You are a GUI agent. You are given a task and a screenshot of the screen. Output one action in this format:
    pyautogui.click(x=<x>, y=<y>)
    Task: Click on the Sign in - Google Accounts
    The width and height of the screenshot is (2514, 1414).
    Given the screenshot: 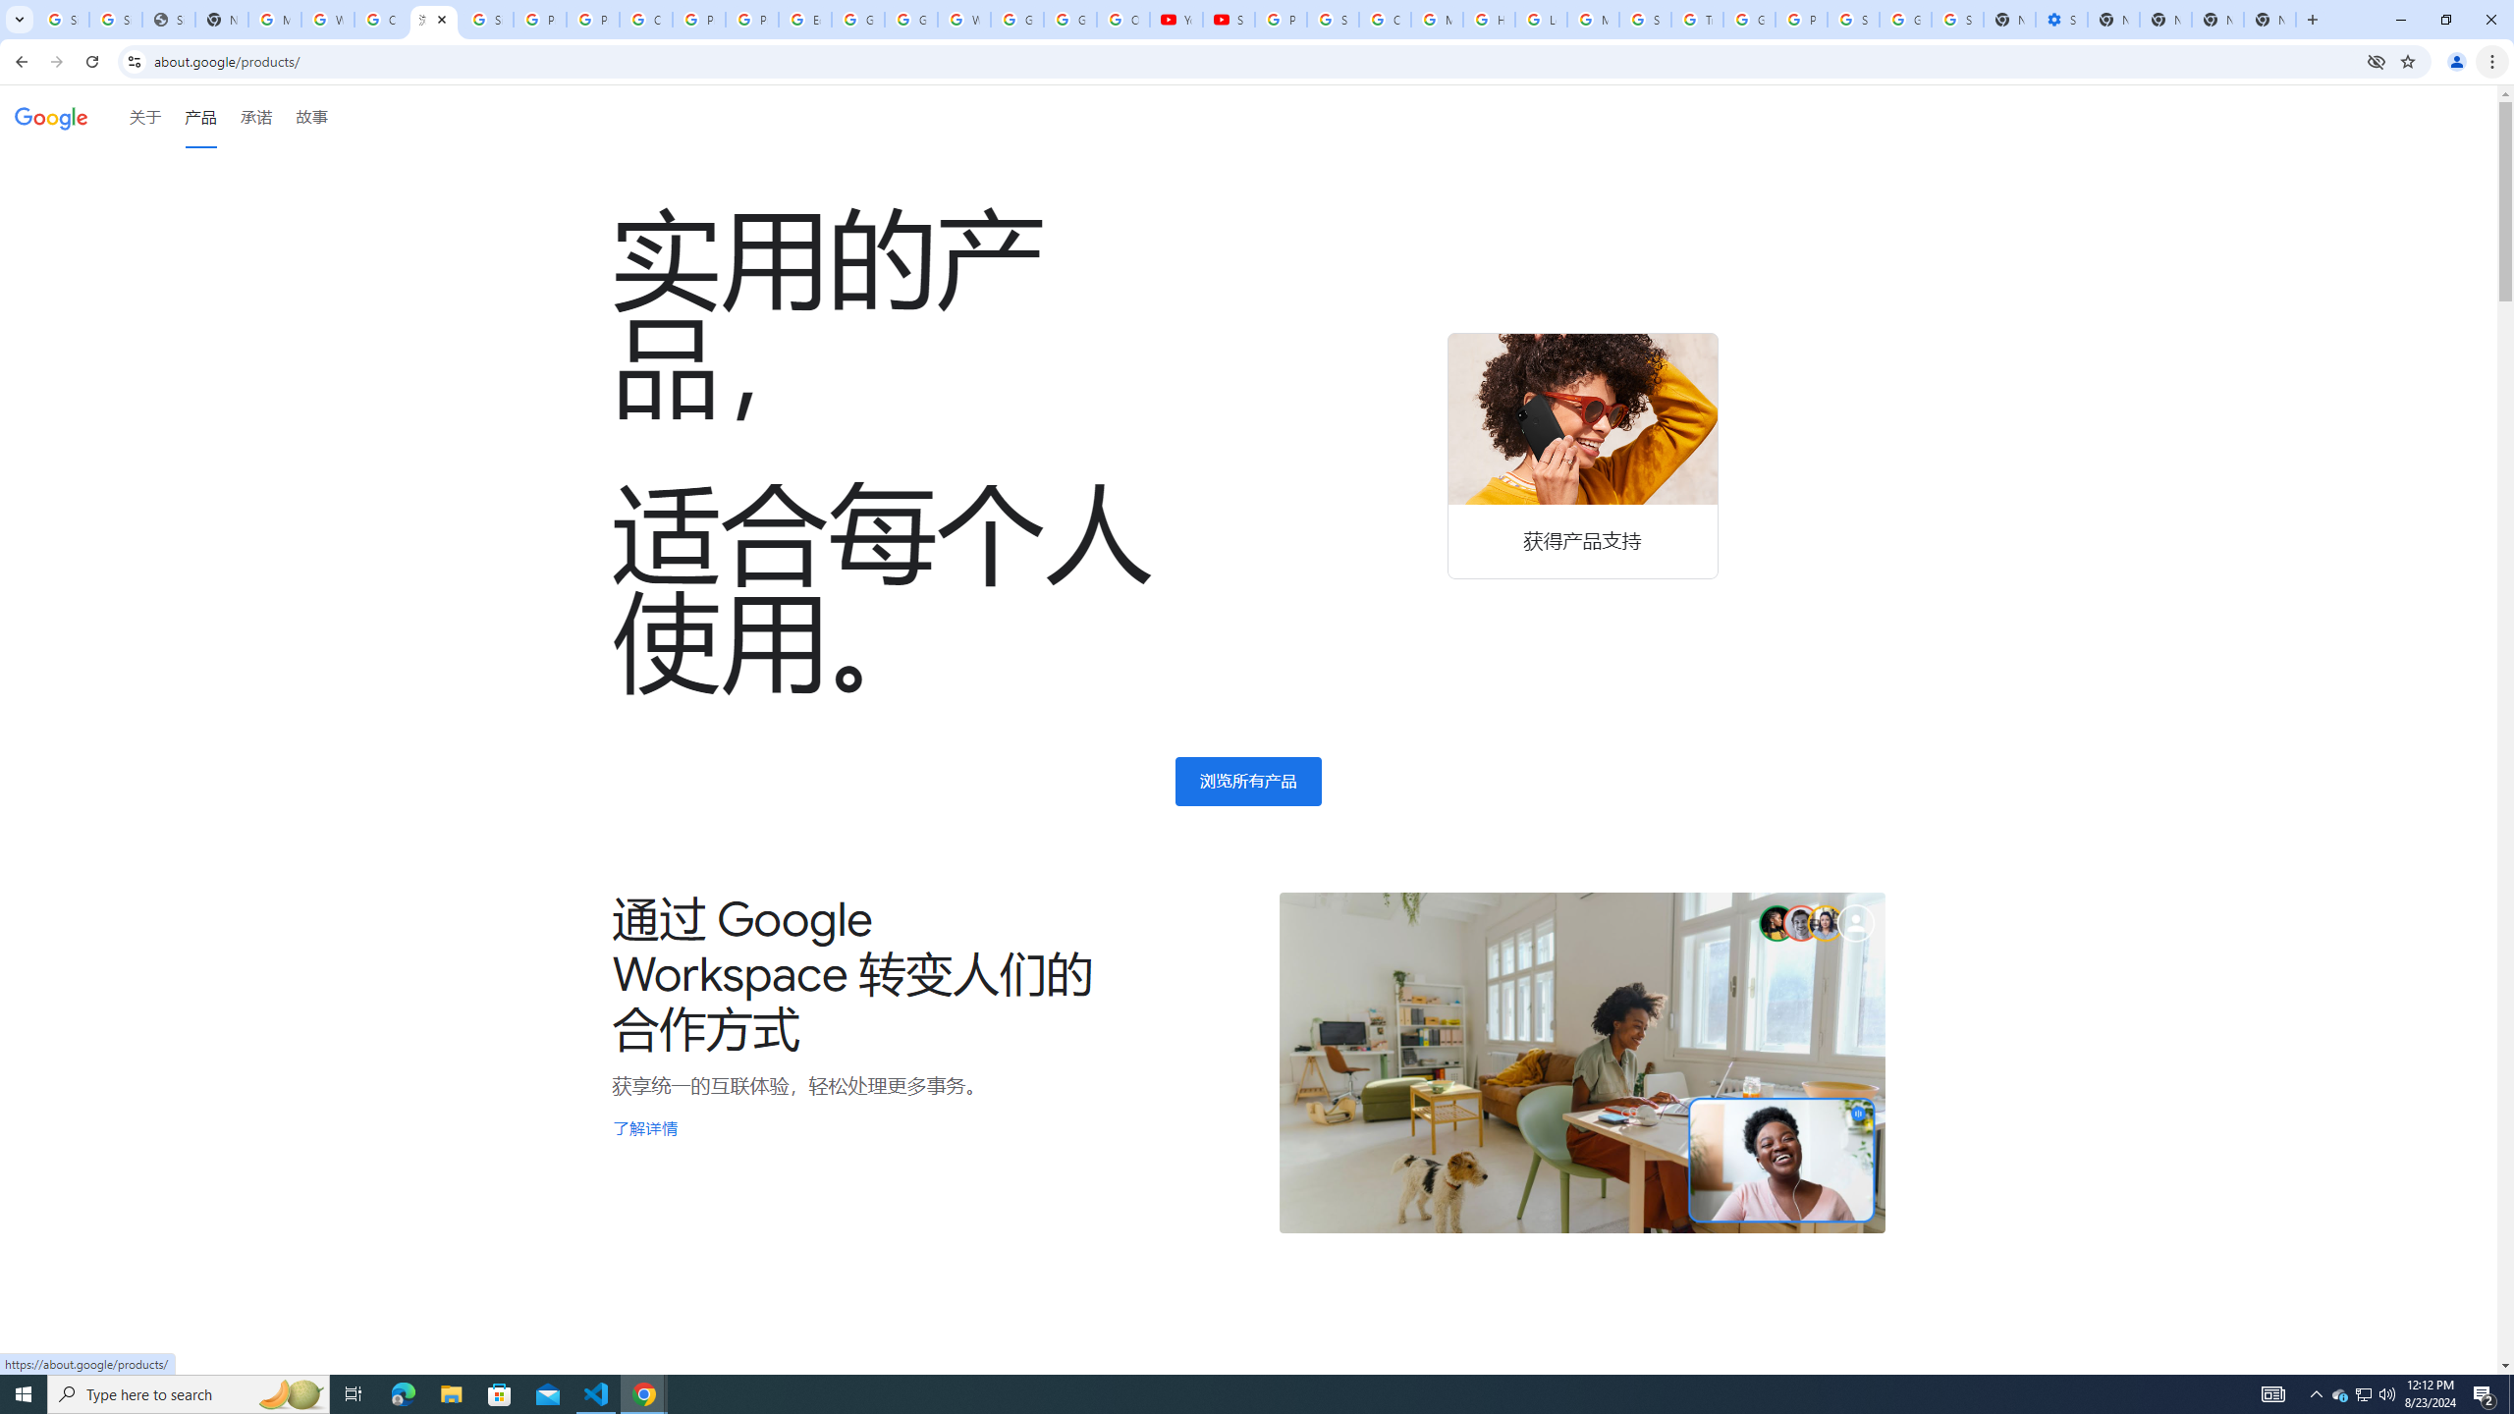 What is the action you would take?
    pyautogui.click(x=1852, y=20)
    